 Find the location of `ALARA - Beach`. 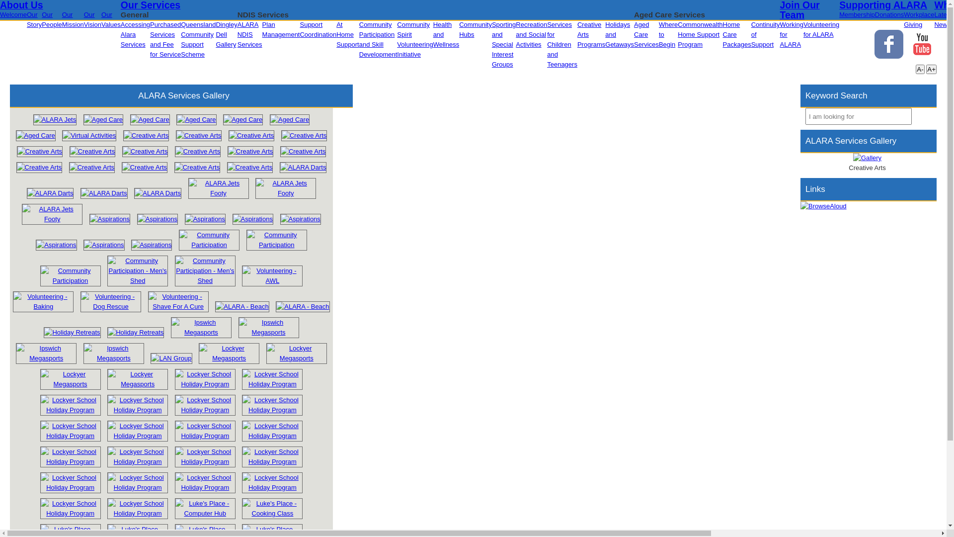

ALARA - Beach is located at coordinates (242, 306).